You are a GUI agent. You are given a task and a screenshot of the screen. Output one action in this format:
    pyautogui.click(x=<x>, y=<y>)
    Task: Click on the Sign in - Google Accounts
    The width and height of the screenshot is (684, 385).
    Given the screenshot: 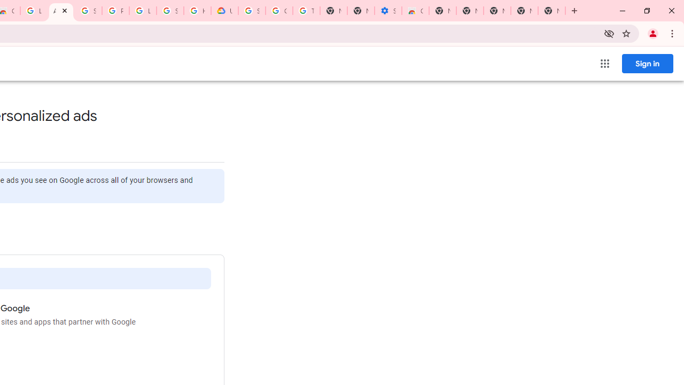 What is the action you would take?
    pyautogui.click(x=170, y=11)
    